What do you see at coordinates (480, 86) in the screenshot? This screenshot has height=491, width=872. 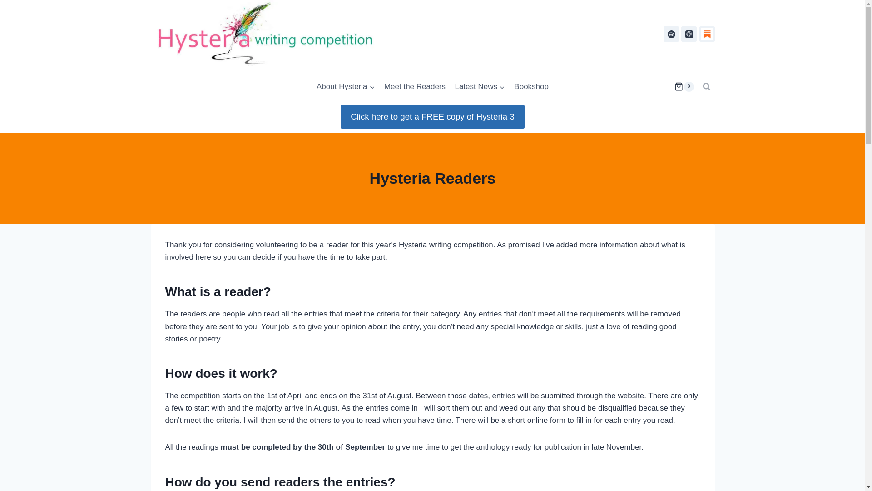 I see `Latest News` at bounding box center [480, 86].